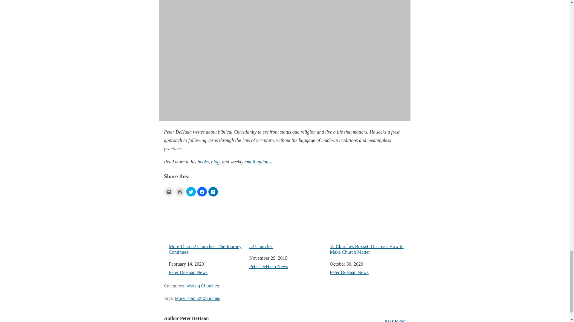 The height and width of the screenshot is (322, 574). Describe the element at coordinates (367, 227) in the screenshot. I see `52 Churches Boxset: Discover How to Make Church Matter` at that location.